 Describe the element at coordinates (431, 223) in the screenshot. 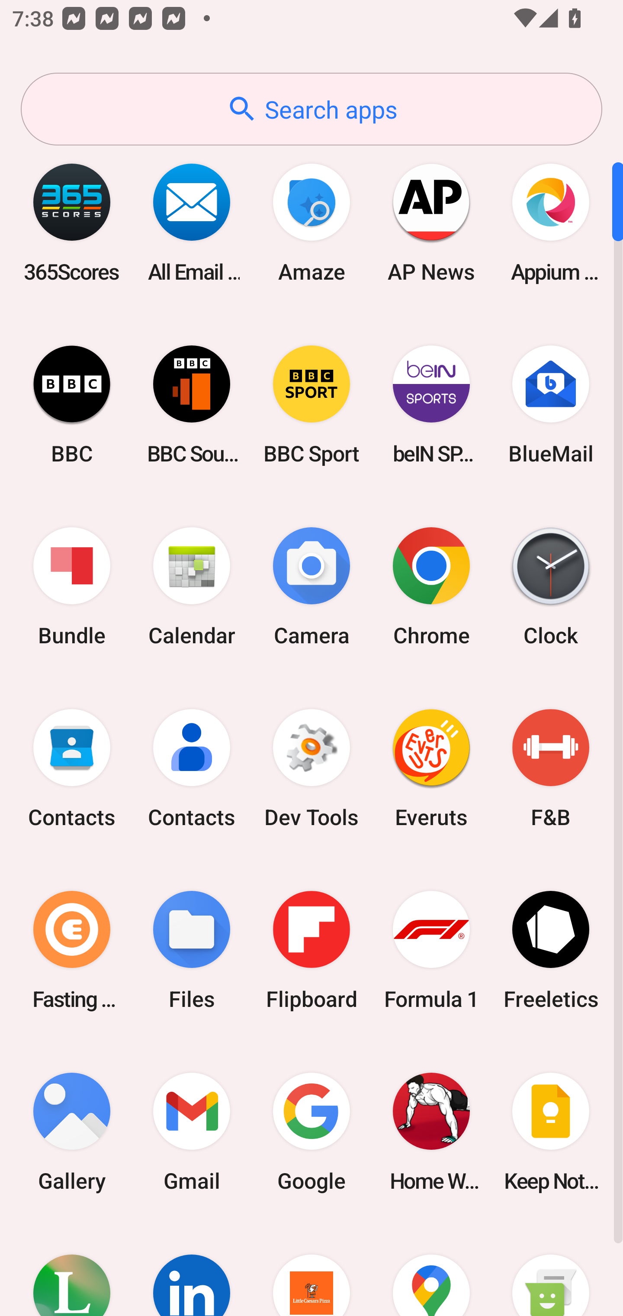

I see `AP News` at that location.